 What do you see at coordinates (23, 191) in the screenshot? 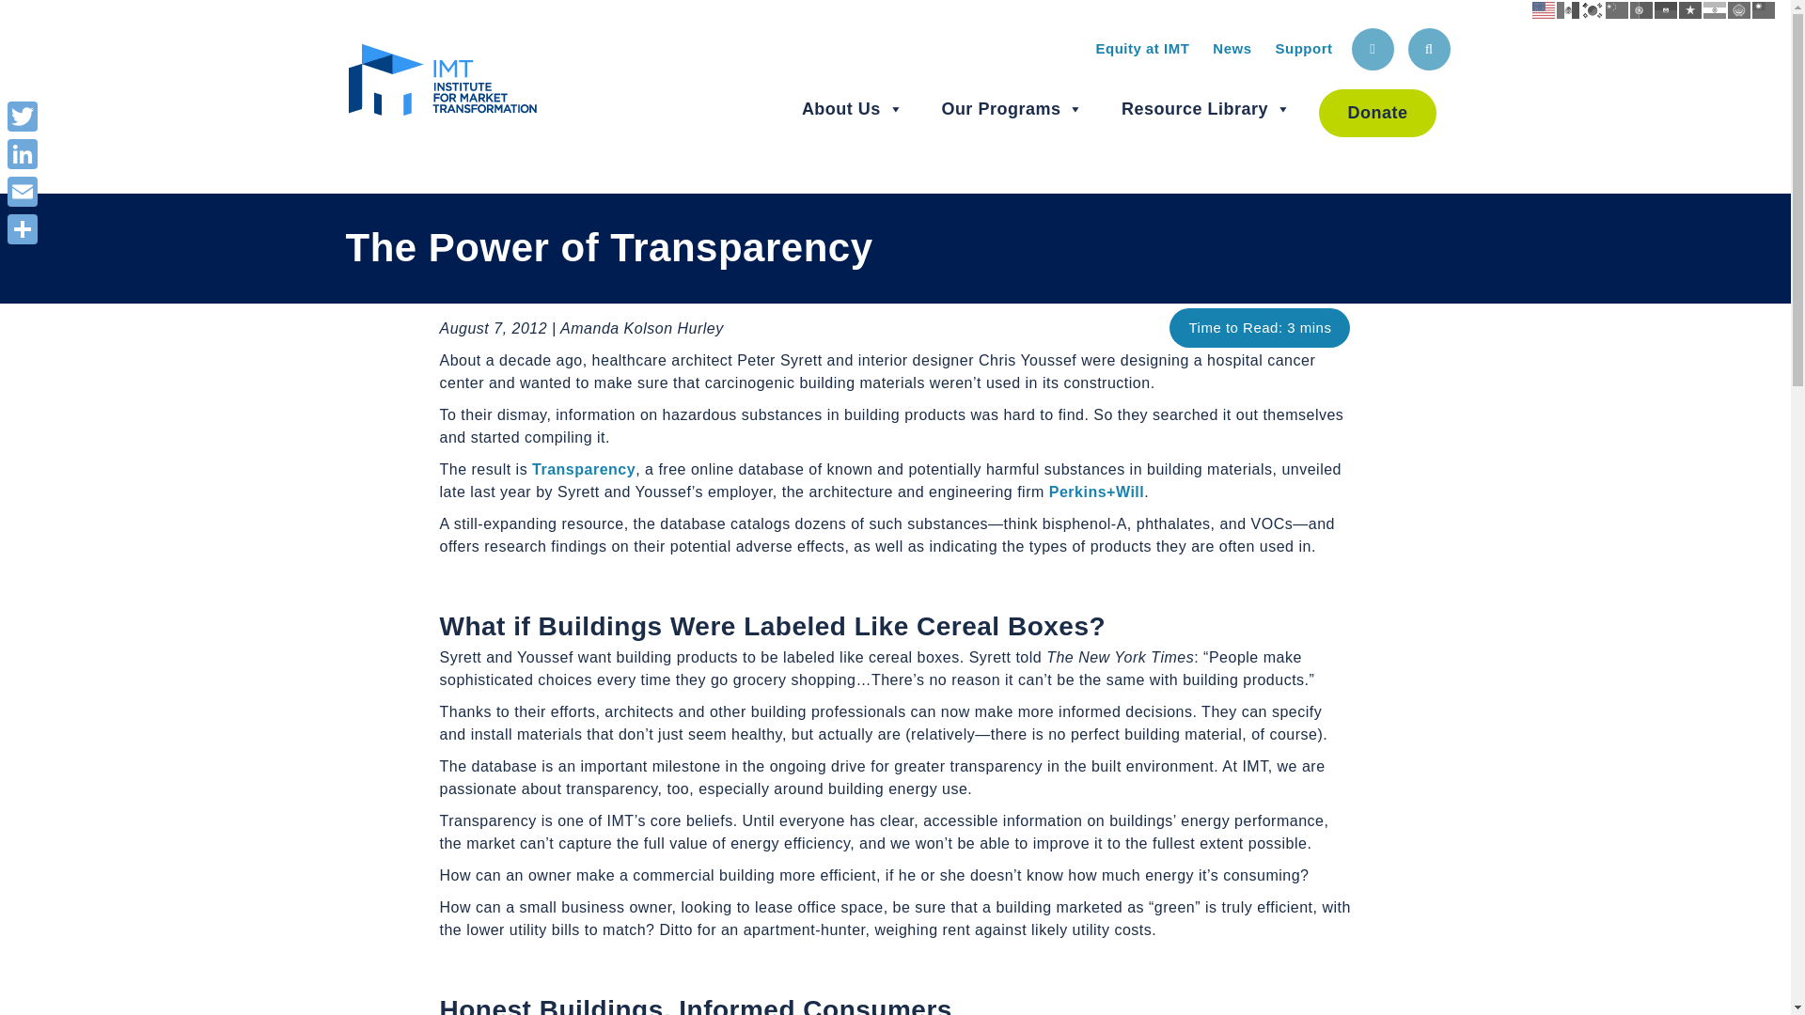
I see `Email` at bounding box center [23, 191].